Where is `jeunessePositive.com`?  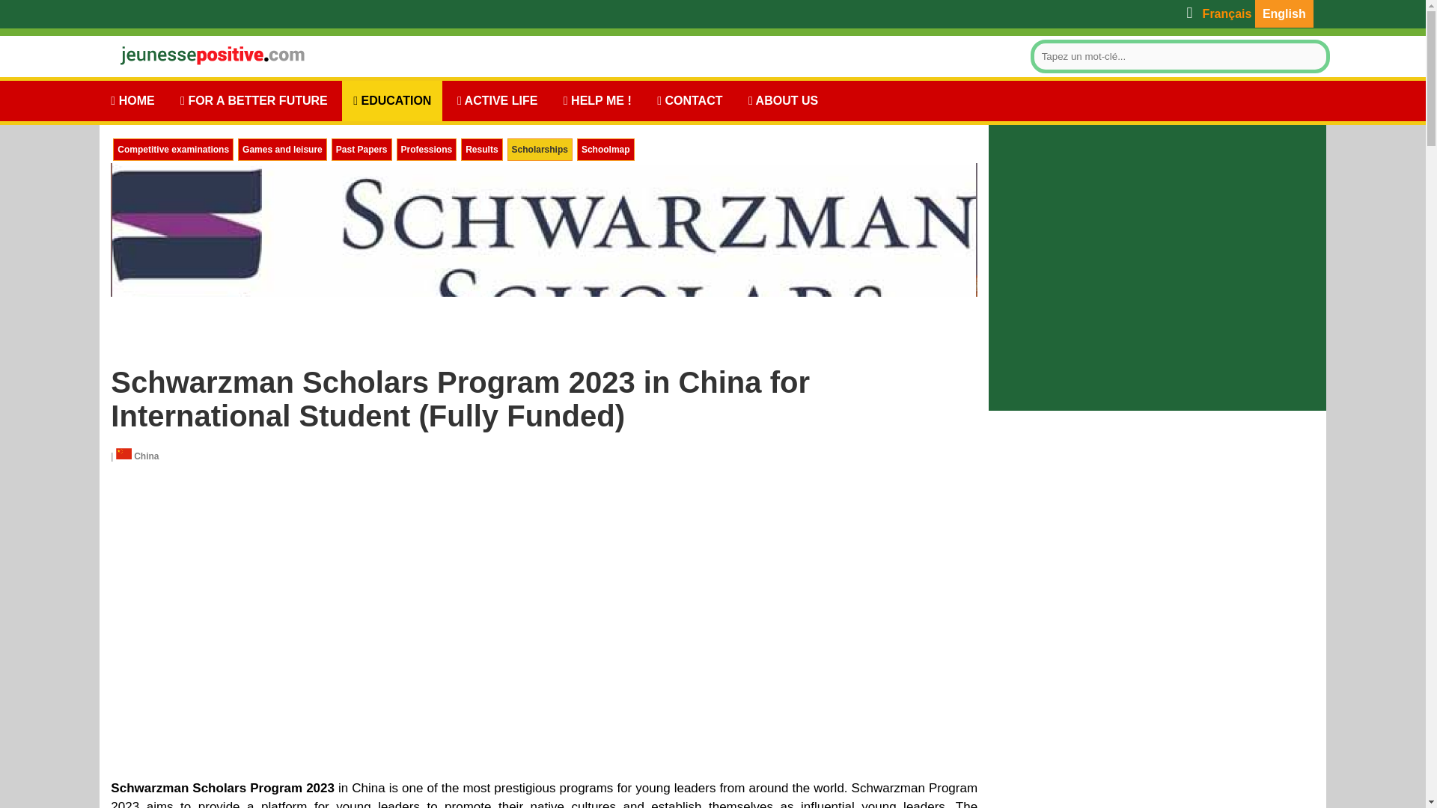
jeunessePositive.com is located at coordinates (204, 54).